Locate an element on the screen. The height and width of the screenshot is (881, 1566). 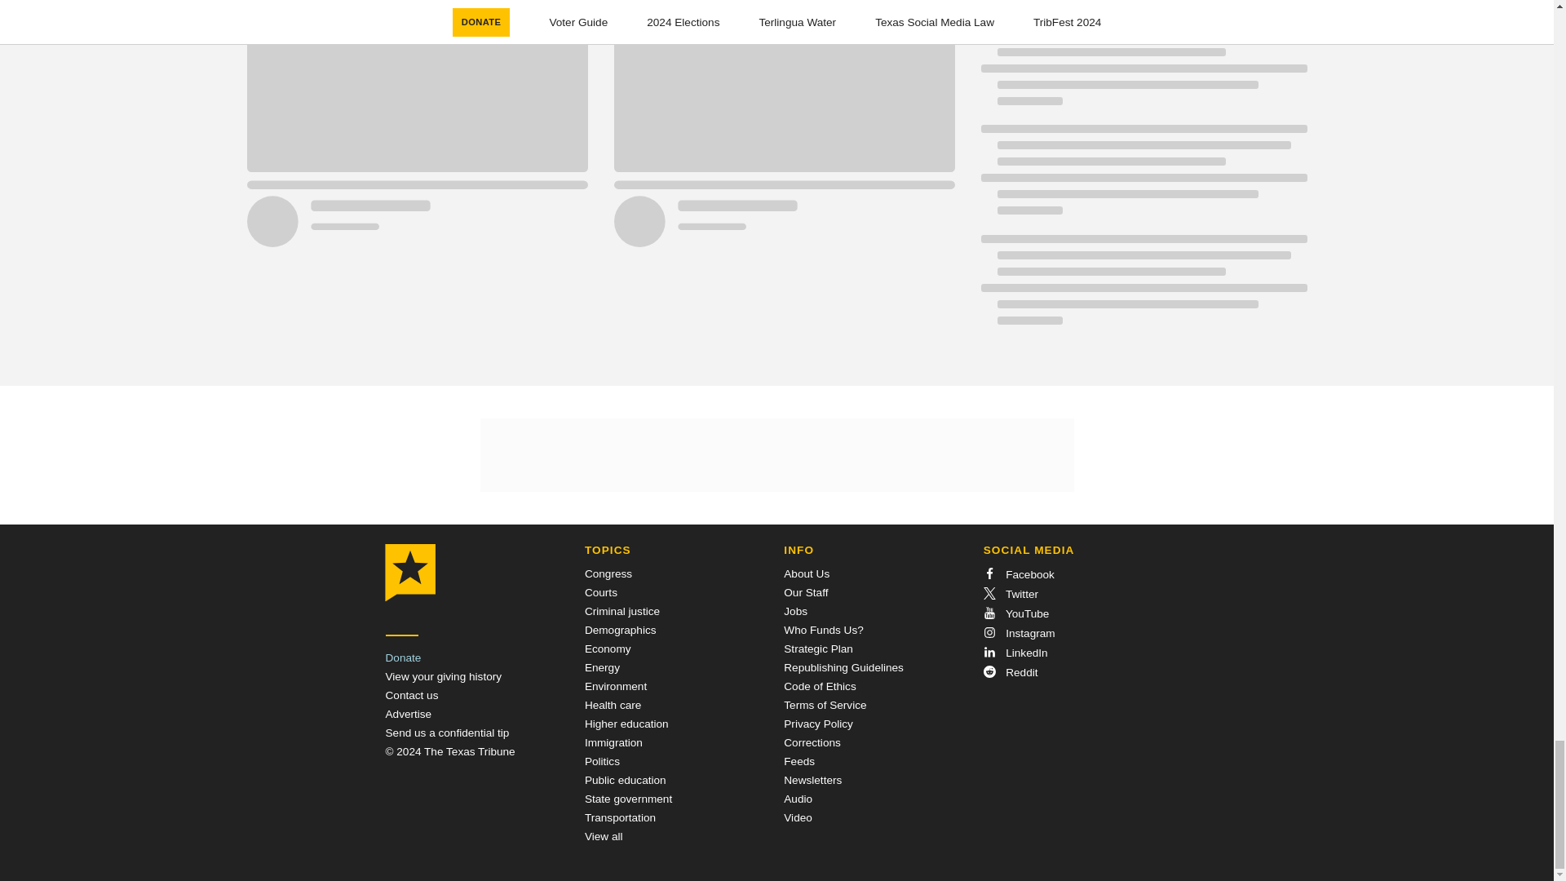
Who Funds Us? is located at coordinates (823, 630).